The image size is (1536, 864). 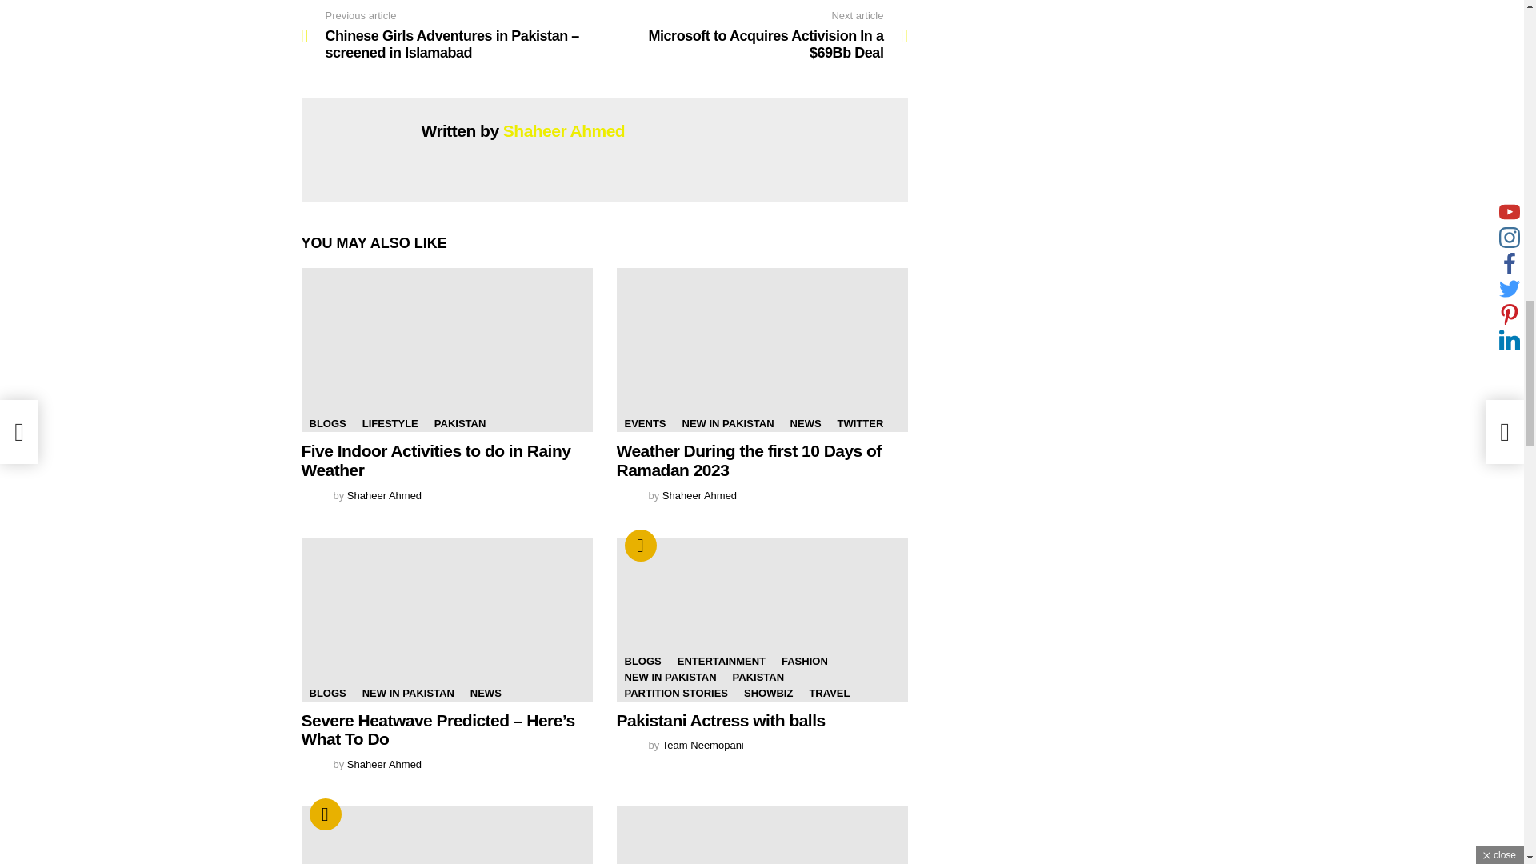 I want to click on Posts by Shaheer Ahmed, so click(x=384, y=496).